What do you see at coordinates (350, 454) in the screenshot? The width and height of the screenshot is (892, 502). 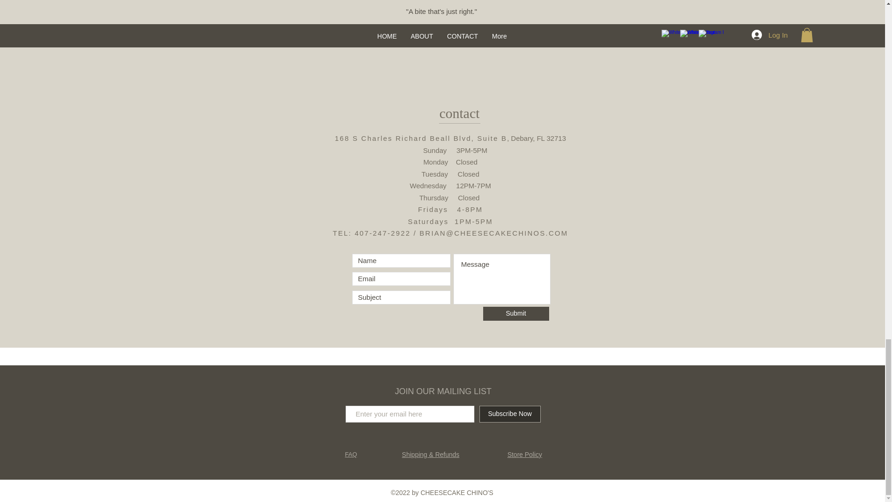 I see `FAQ` at bounding box center [350, 454].